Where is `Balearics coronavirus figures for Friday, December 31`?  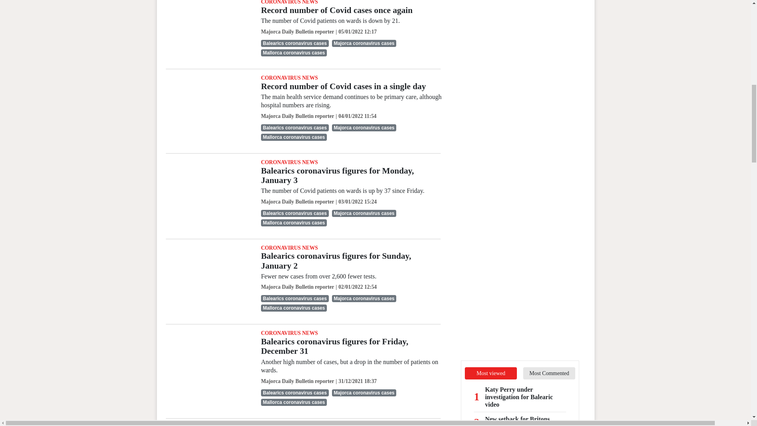
Balearics coronavirus figures for Friday, December 31 is located at coordinates (208, 359).